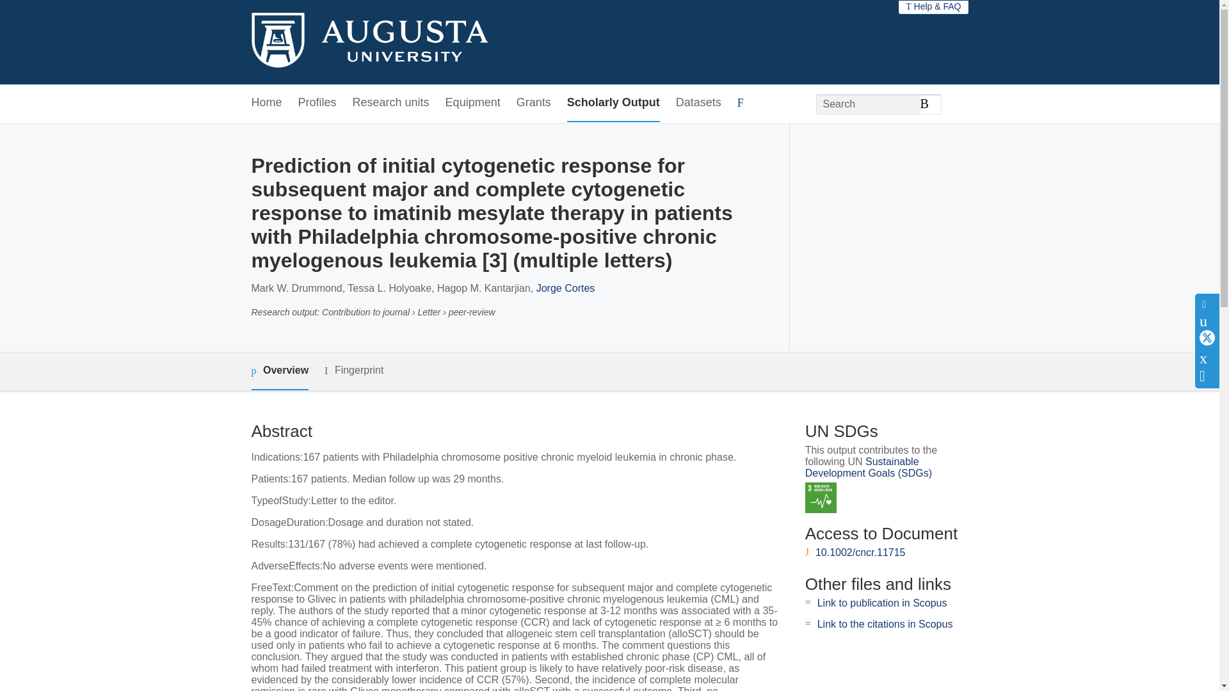  Describe the element at coordinates (369, 42) in the screenshot. I see `Augusta University Research Profiles Home` at that location.